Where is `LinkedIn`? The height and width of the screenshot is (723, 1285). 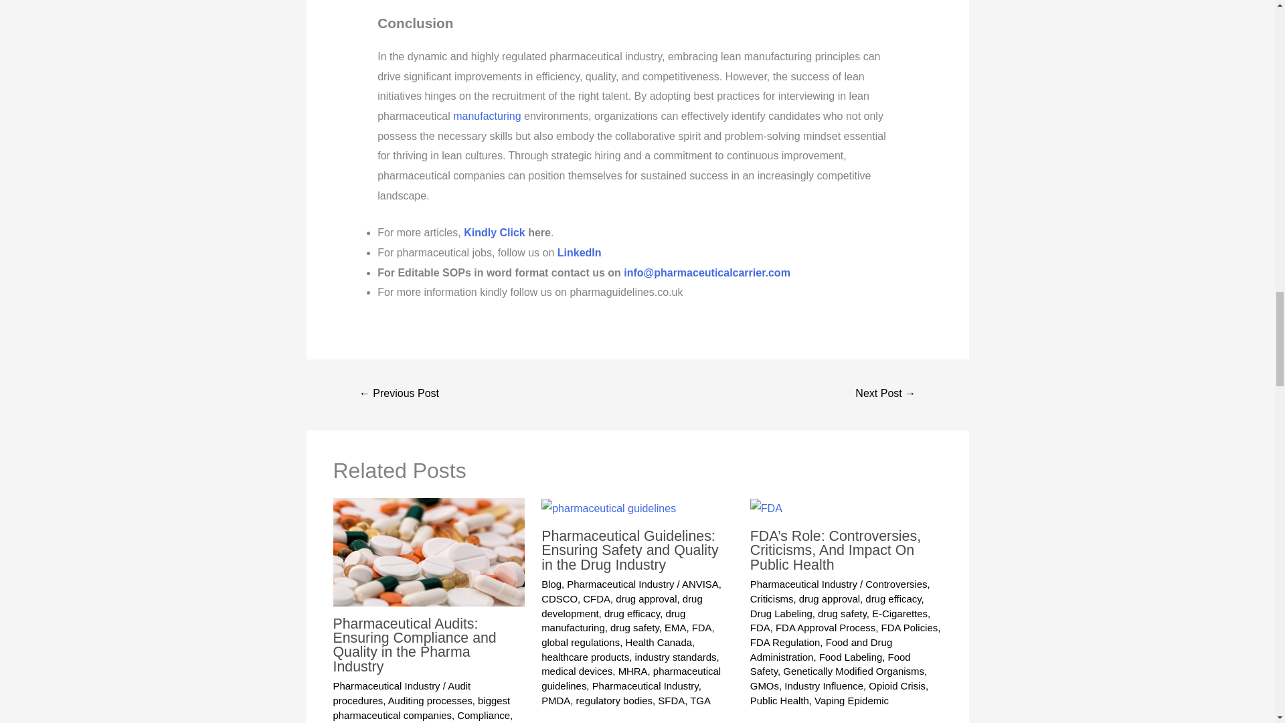 LinkedIn is located at coordinates (580, 252).